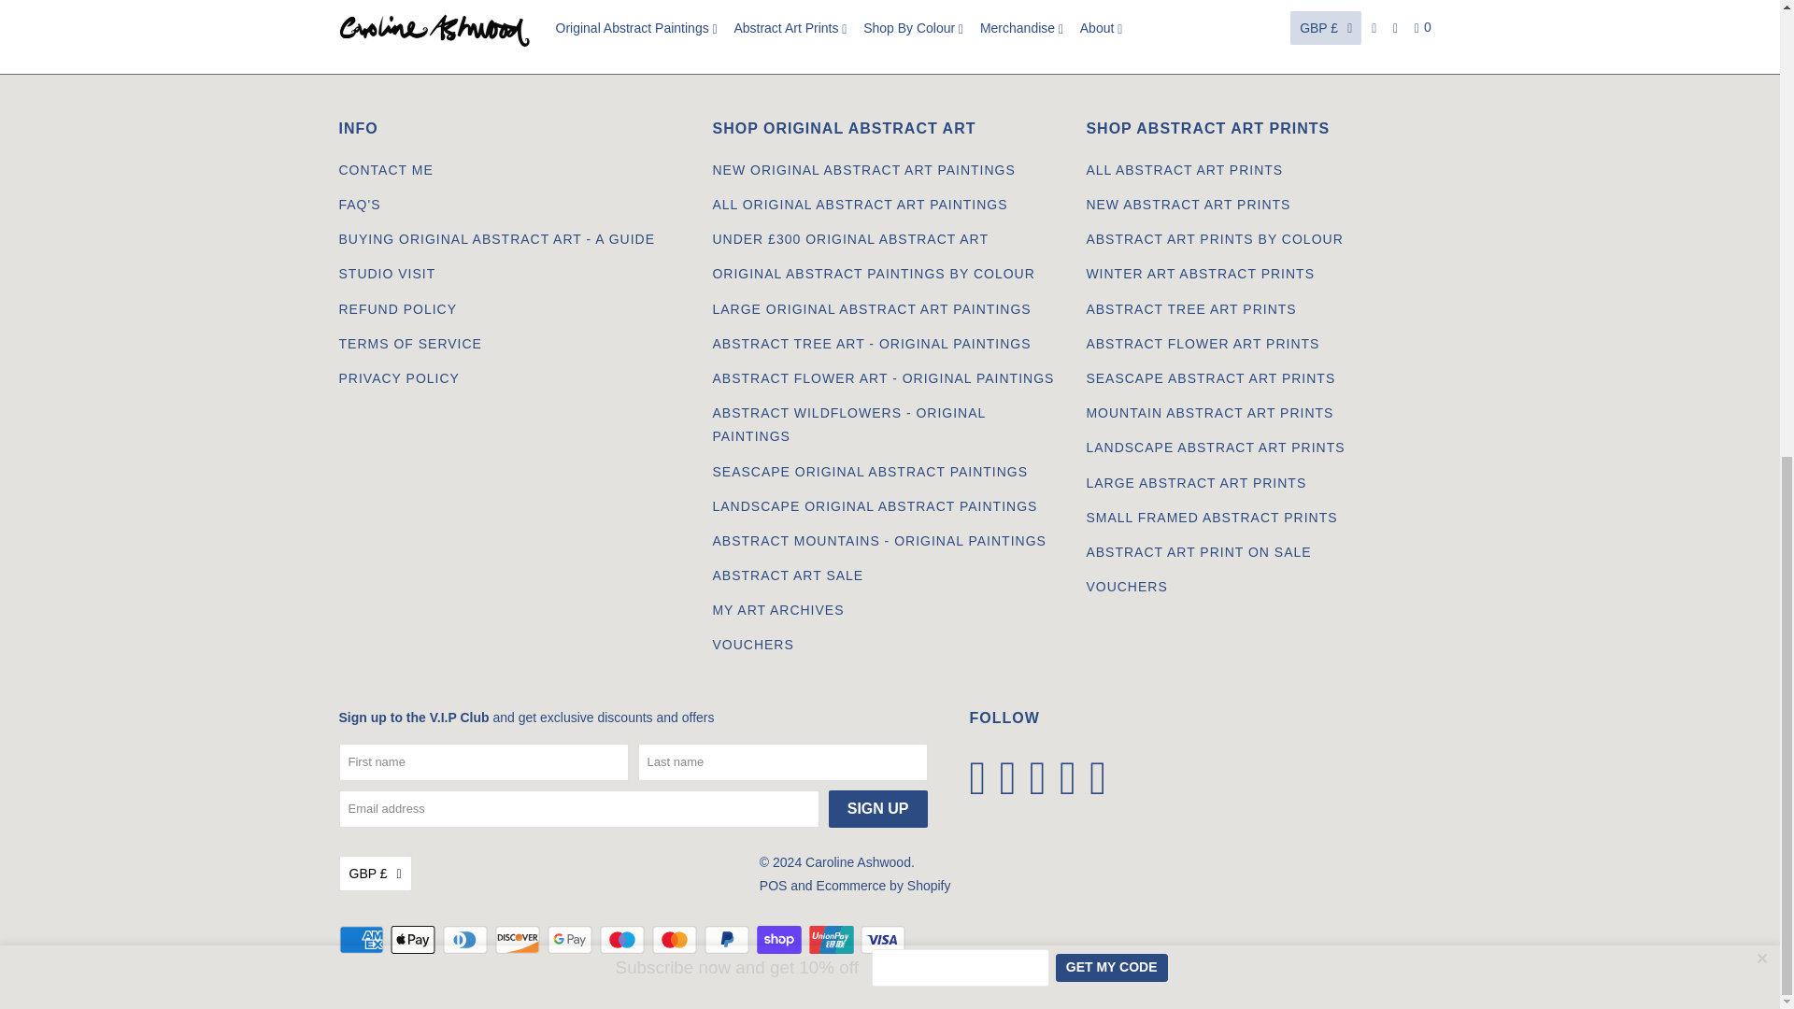 This screenshot has width=1794, height=1009. What do you see at coordinates (878, 808) in the screenshot?
I see `Sign Up` at bounding box center [878, 808].